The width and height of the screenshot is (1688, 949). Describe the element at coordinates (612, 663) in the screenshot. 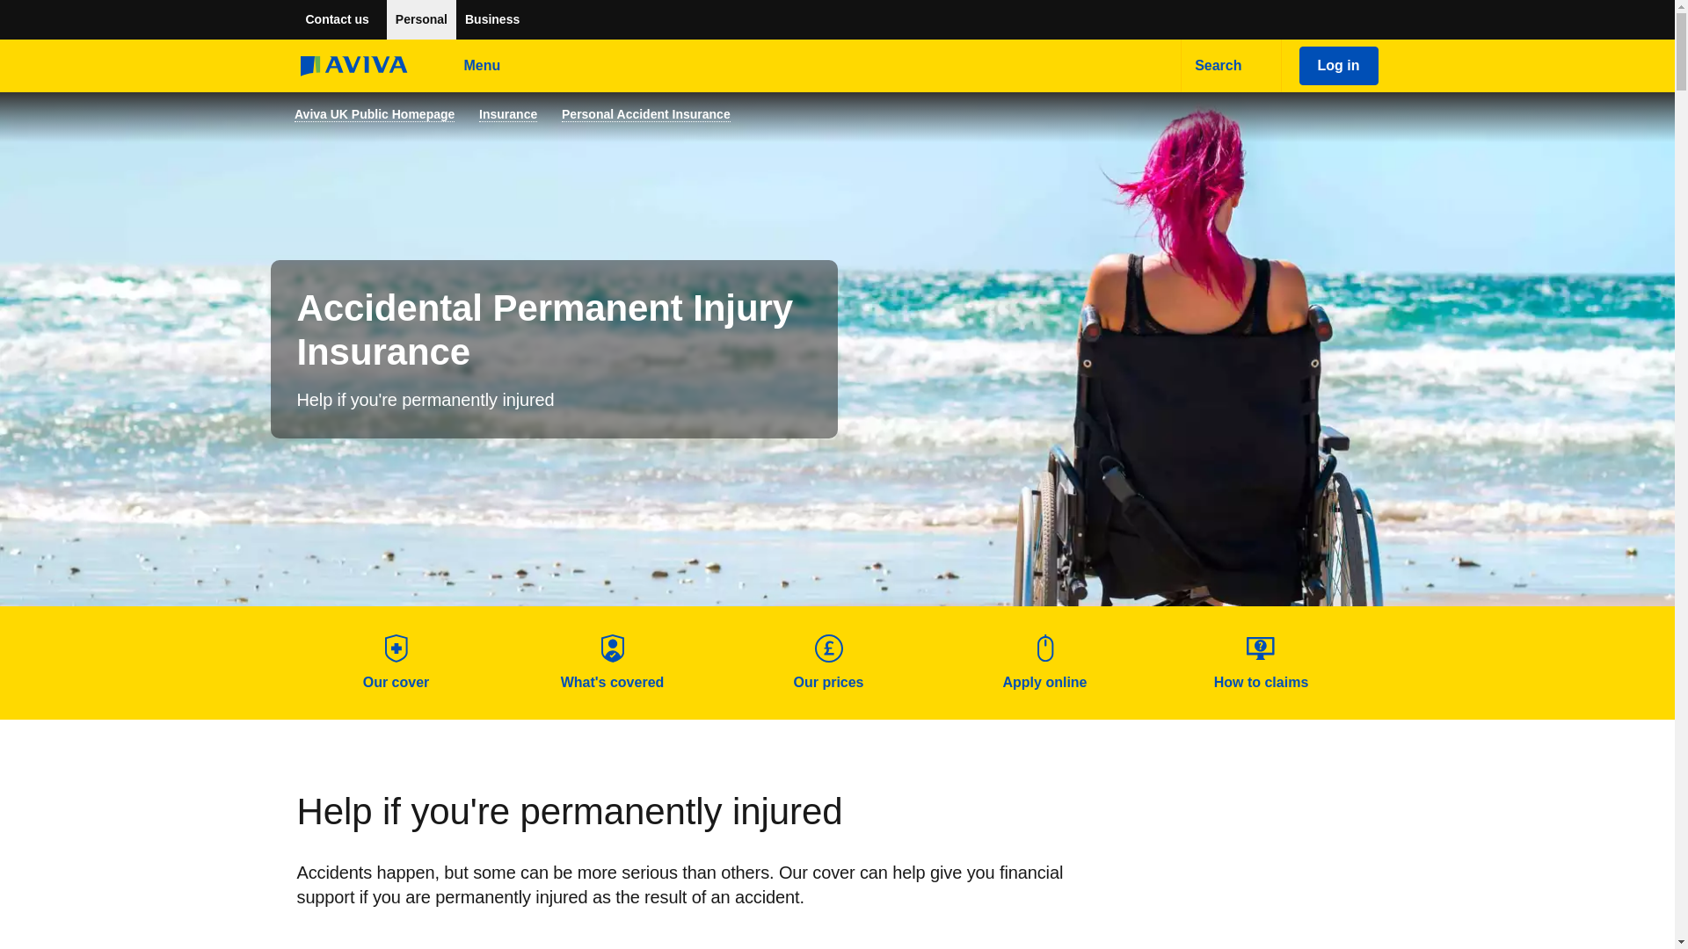

I see `What's covered` at that location.